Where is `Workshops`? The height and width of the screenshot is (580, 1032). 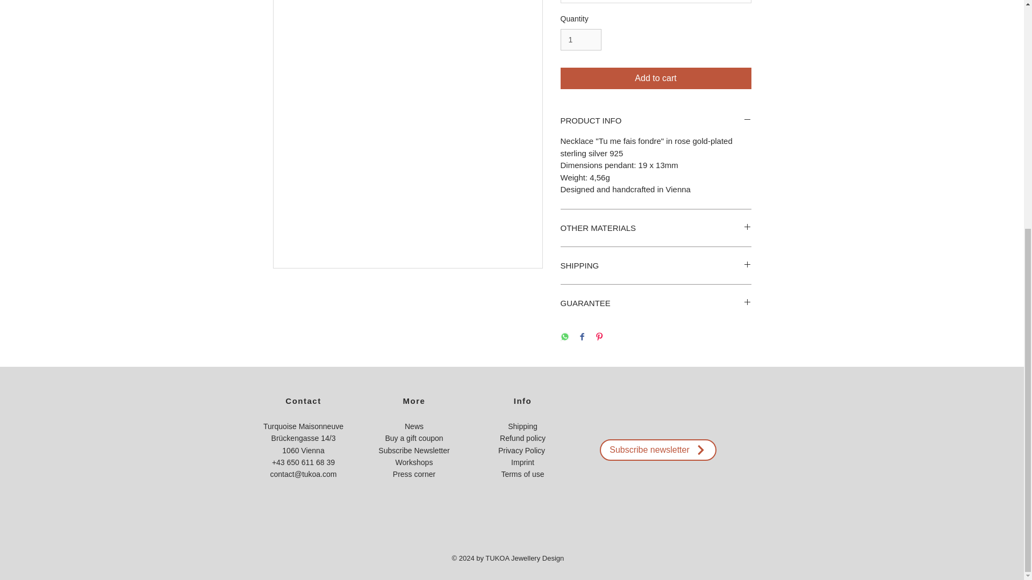 Workshops is located at coordinates (414, 462).